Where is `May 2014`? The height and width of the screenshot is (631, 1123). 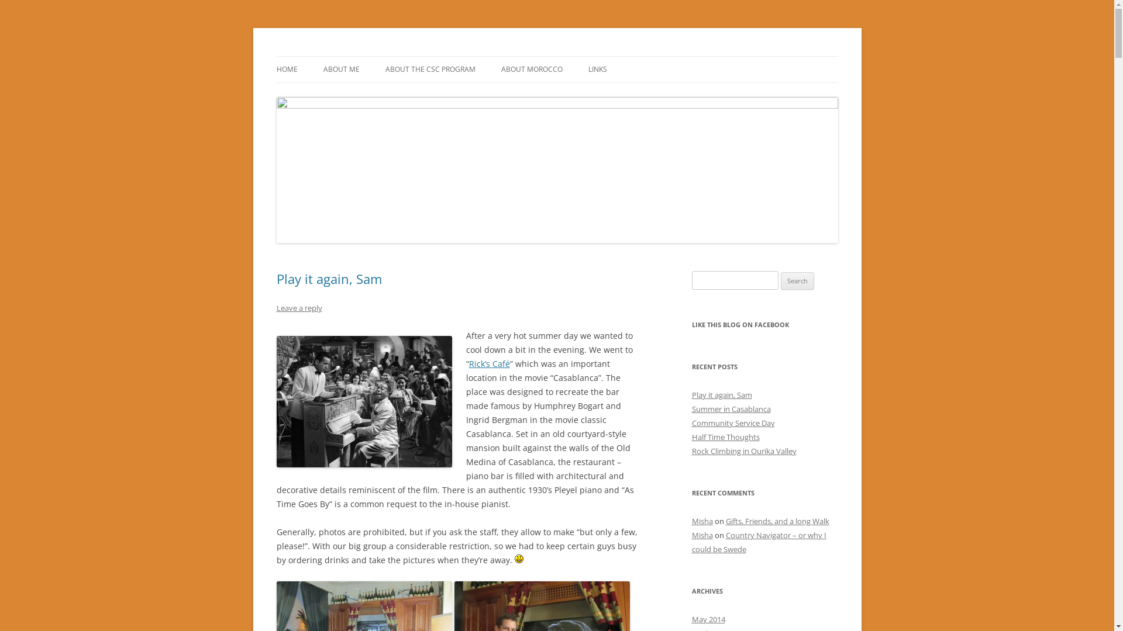 May 2014 is located at coordinates (708, 619).